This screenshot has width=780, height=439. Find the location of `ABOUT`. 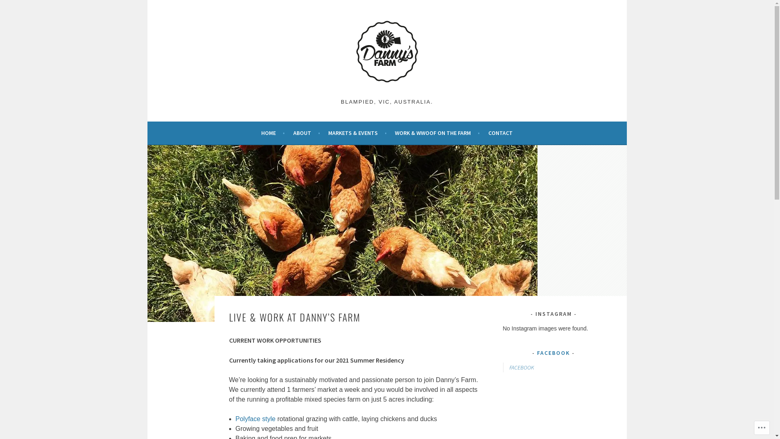

ABOUT is located at coordinates (307, 133).